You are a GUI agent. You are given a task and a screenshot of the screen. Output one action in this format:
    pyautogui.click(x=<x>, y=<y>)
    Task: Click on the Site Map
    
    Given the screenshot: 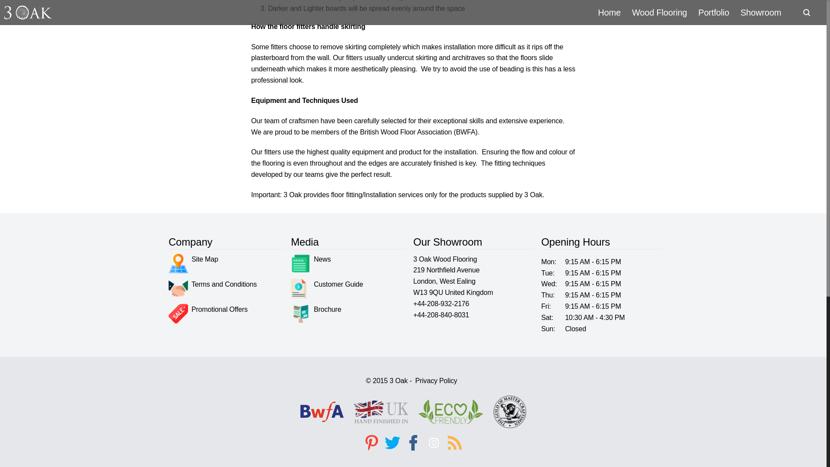 What is the action you would take?
    pyautogui.click(x=193, y=263)
    